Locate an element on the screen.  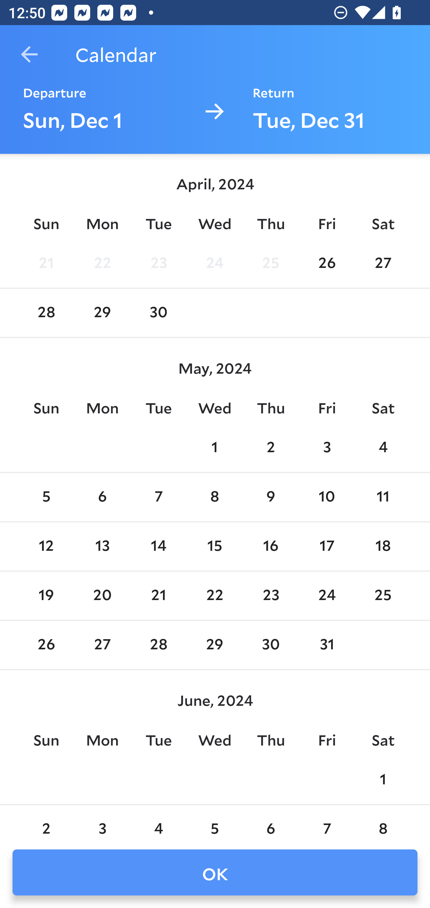
13 is located at coordinates (102, 547).